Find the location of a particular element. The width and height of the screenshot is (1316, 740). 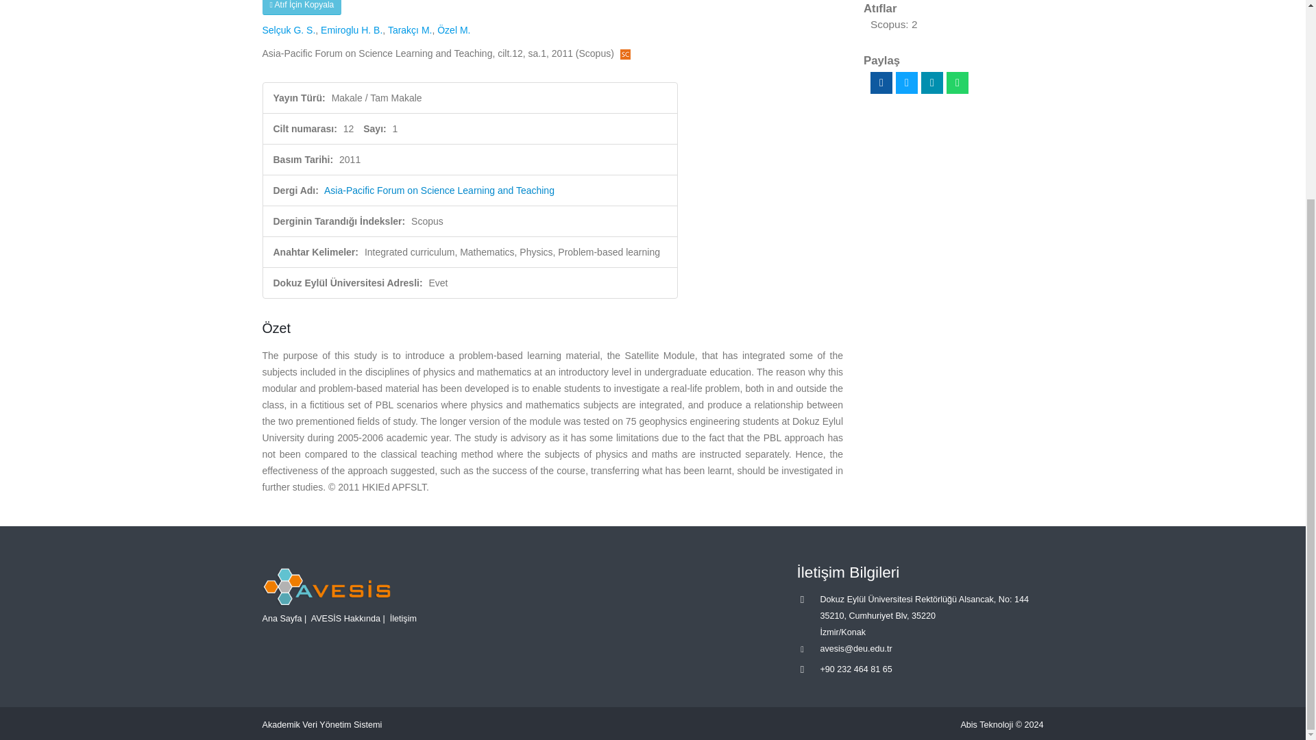

Abis Teknoloji is located at coordinates (987, 724).